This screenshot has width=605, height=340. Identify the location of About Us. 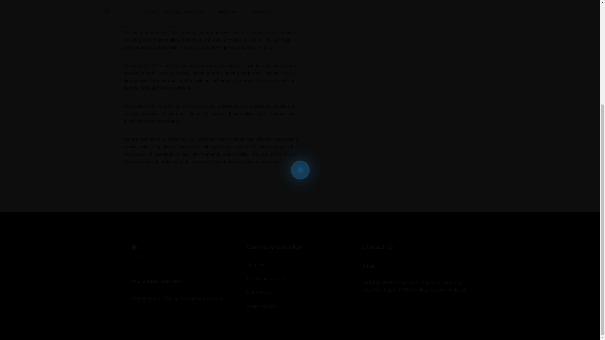
(256, 264).